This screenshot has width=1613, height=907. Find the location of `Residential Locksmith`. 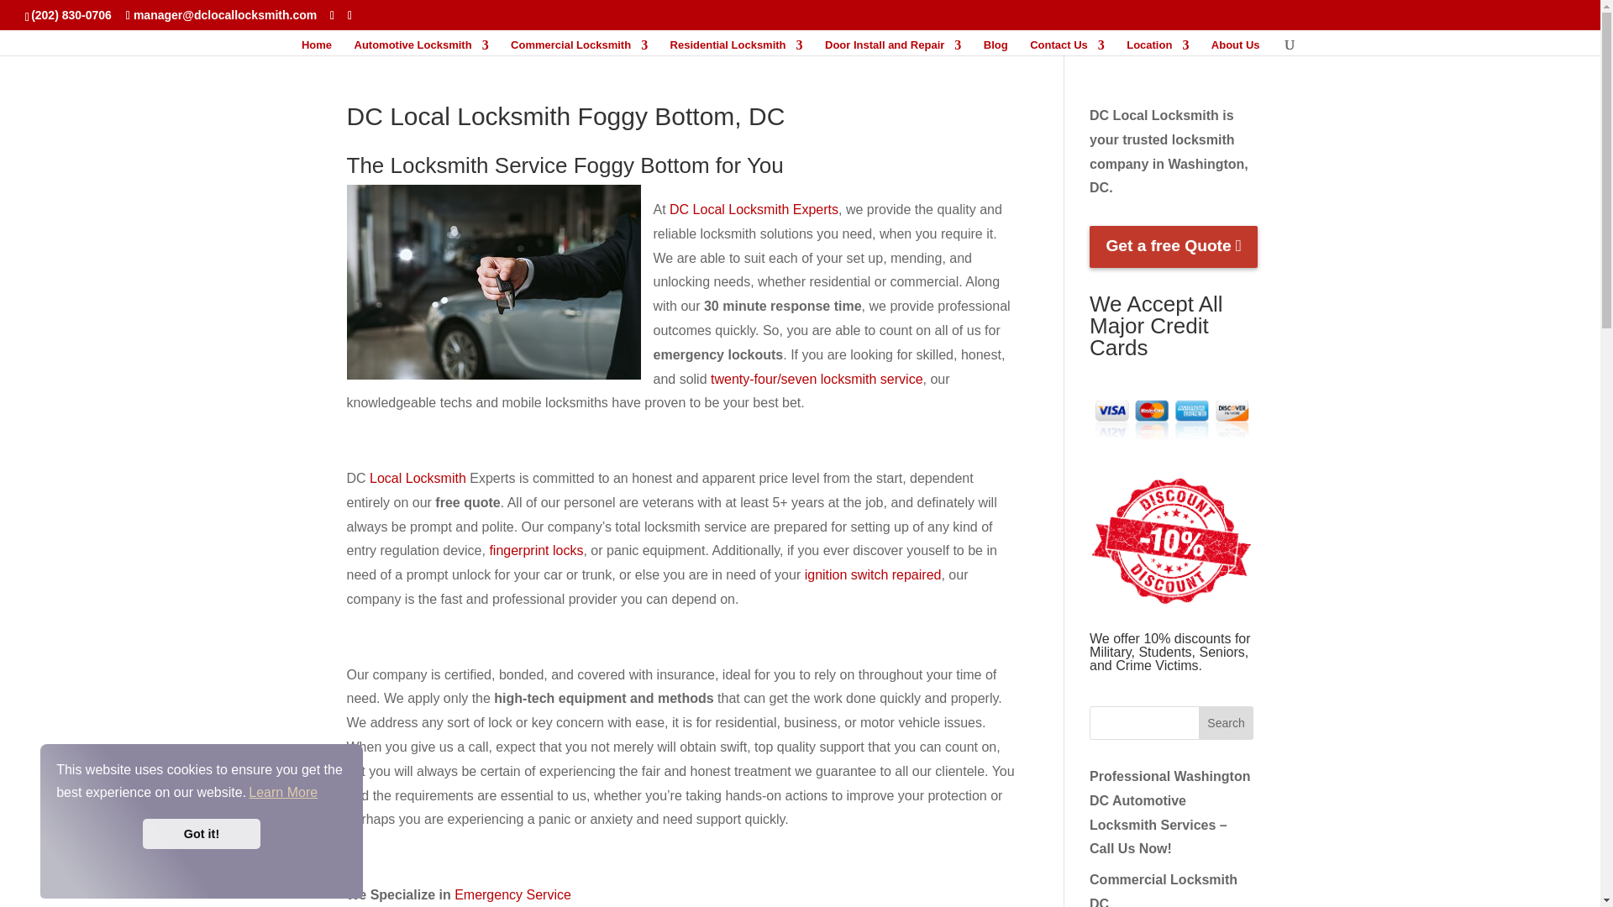

Residential Locksmith is located at coordinates (737, 47).